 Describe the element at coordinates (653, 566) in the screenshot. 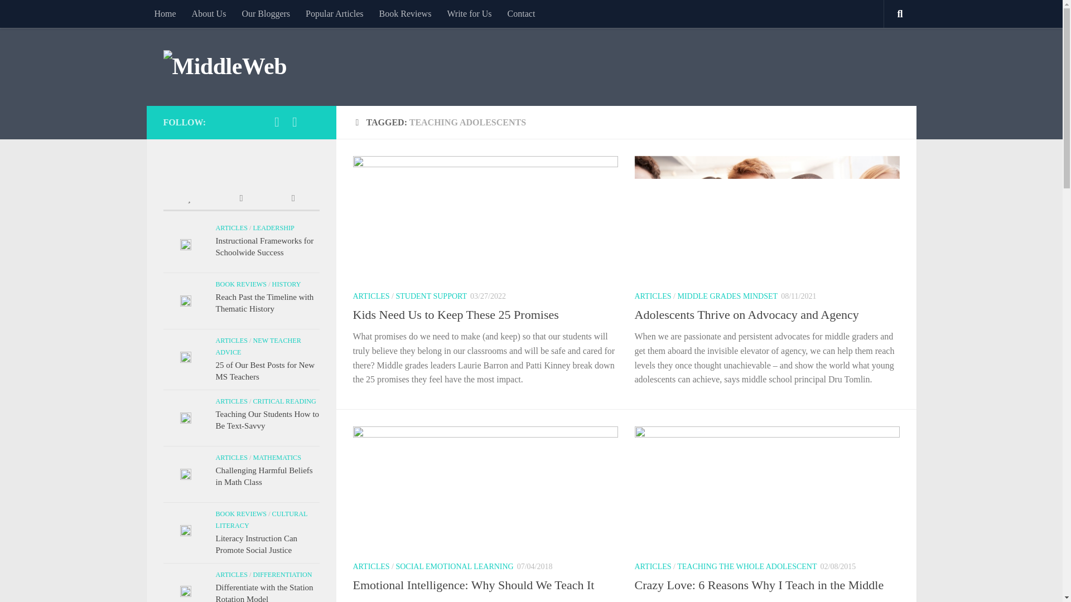

I see `ARTICLES` at that location.